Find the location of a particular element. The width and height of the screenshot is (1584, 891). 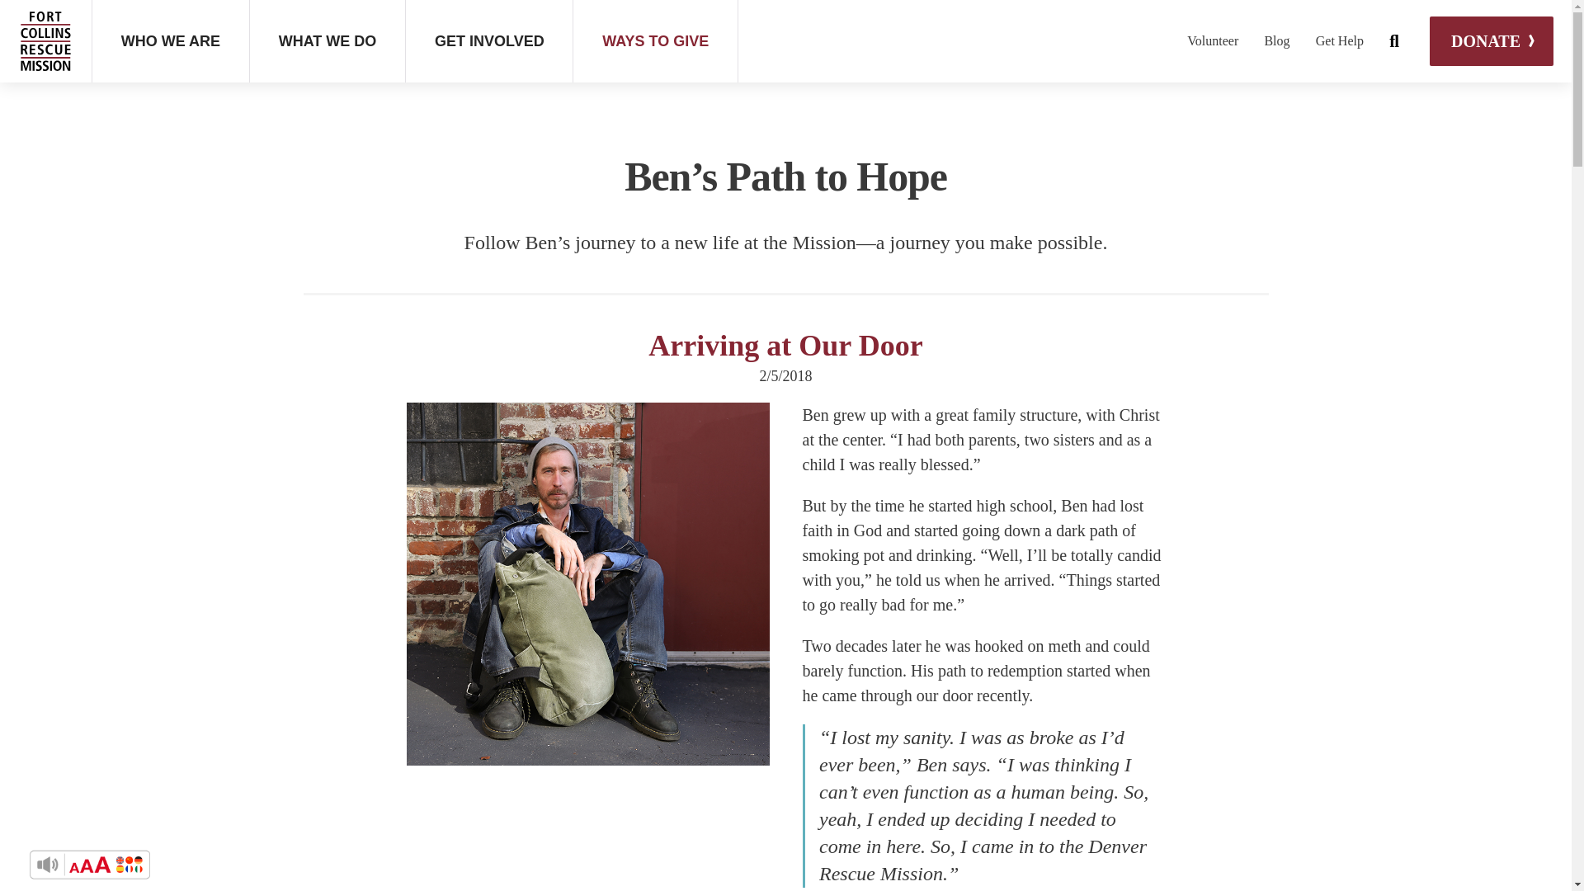

Volunteer is located at coordinates (1225, 41).